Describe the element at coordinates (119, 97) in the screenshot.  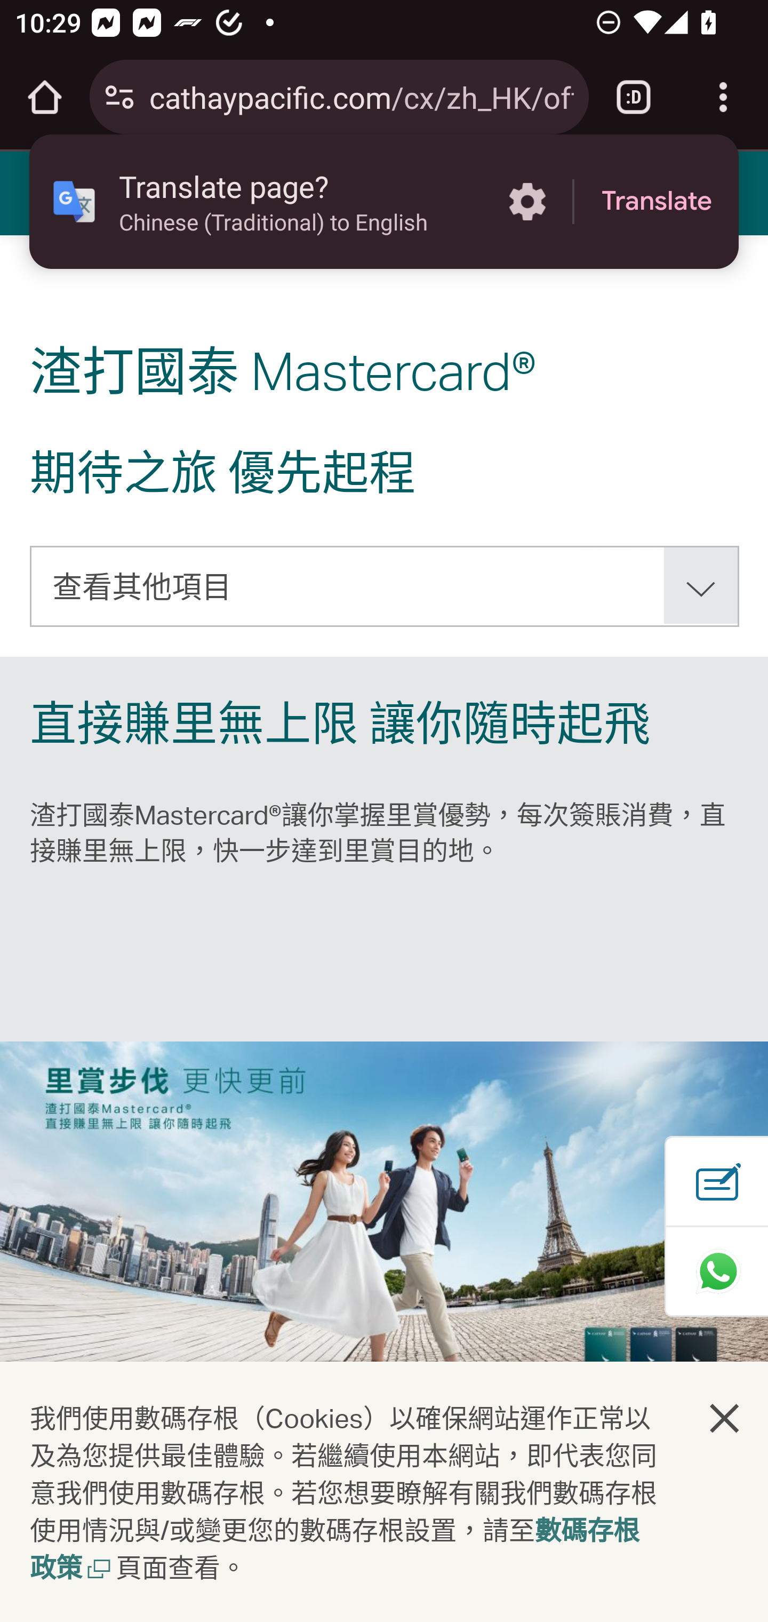
I see `Connection is secure` at that location.